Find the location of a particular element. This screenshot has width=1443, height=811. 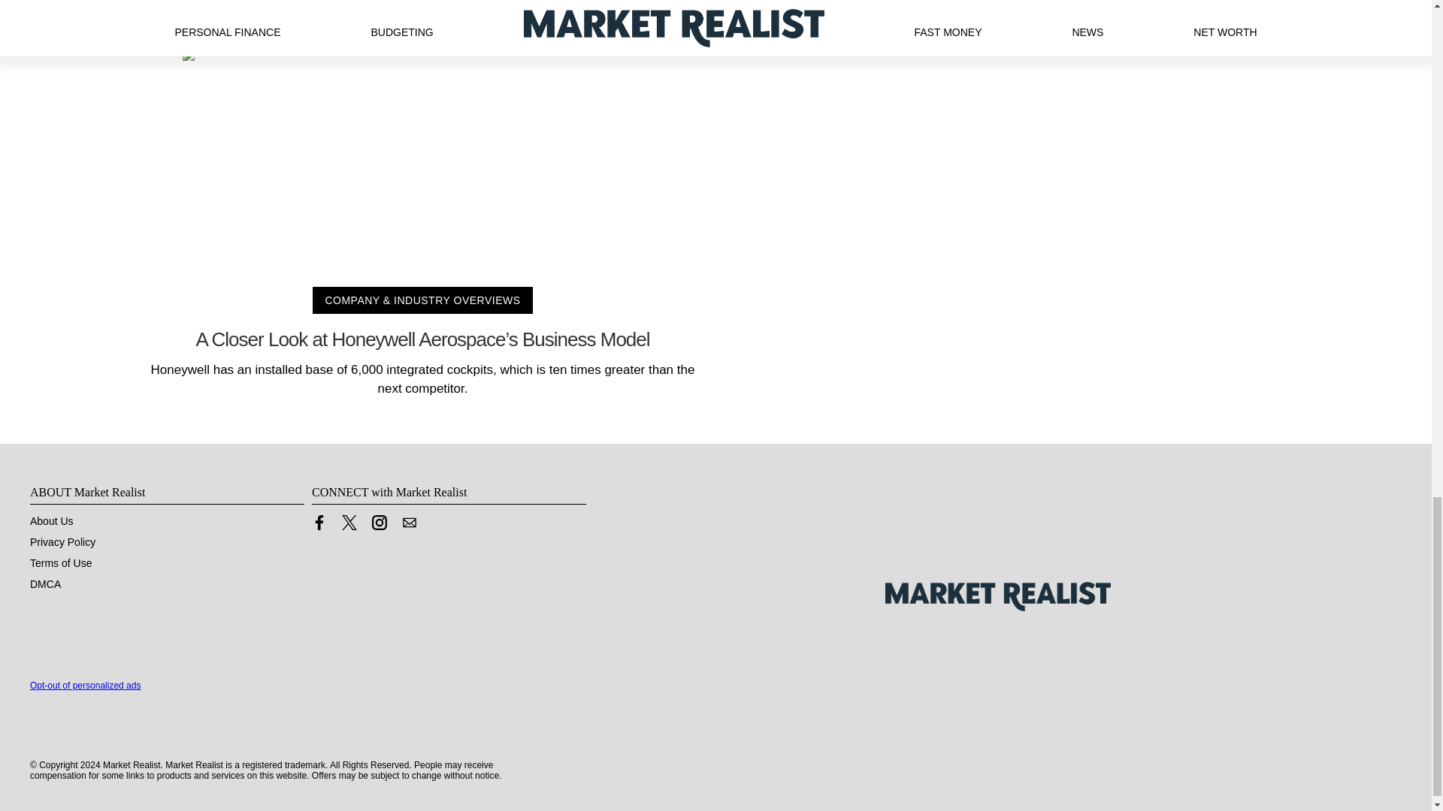

Link to X is located at coordinates (349, 526).